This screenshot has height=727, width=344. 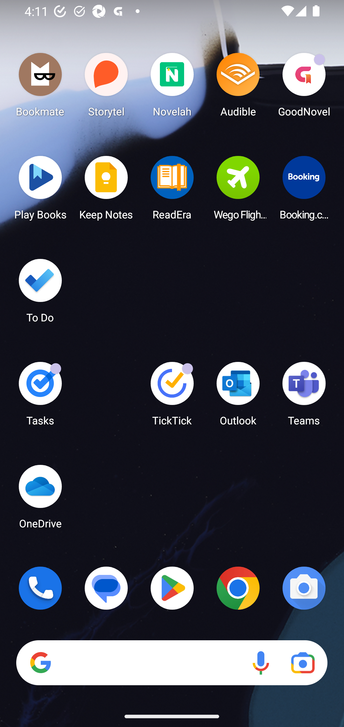 I want to click on Audible, so click(x=238, y=87).